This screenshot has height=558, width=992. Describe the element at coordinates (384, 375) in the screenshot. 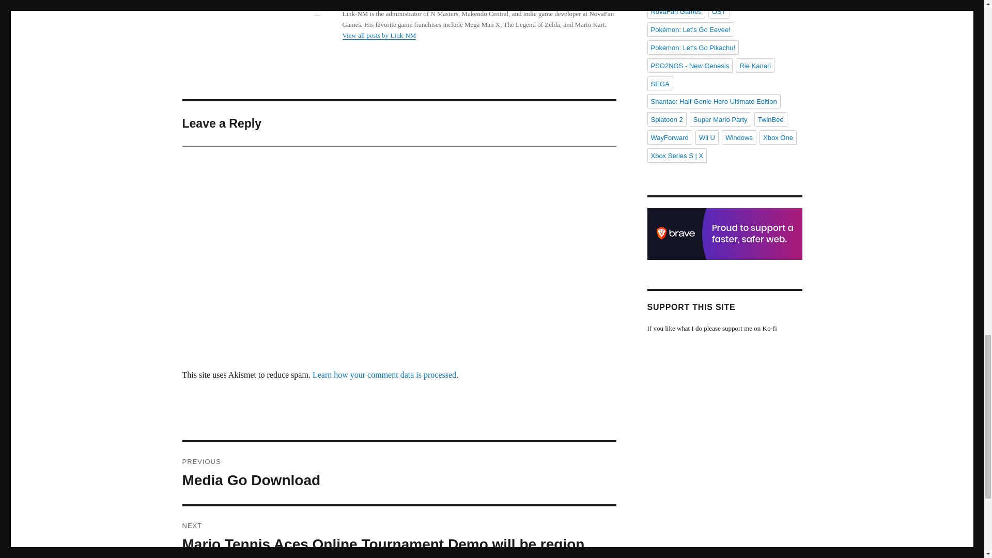

I see `Learn how your comment data is processed` at that location.